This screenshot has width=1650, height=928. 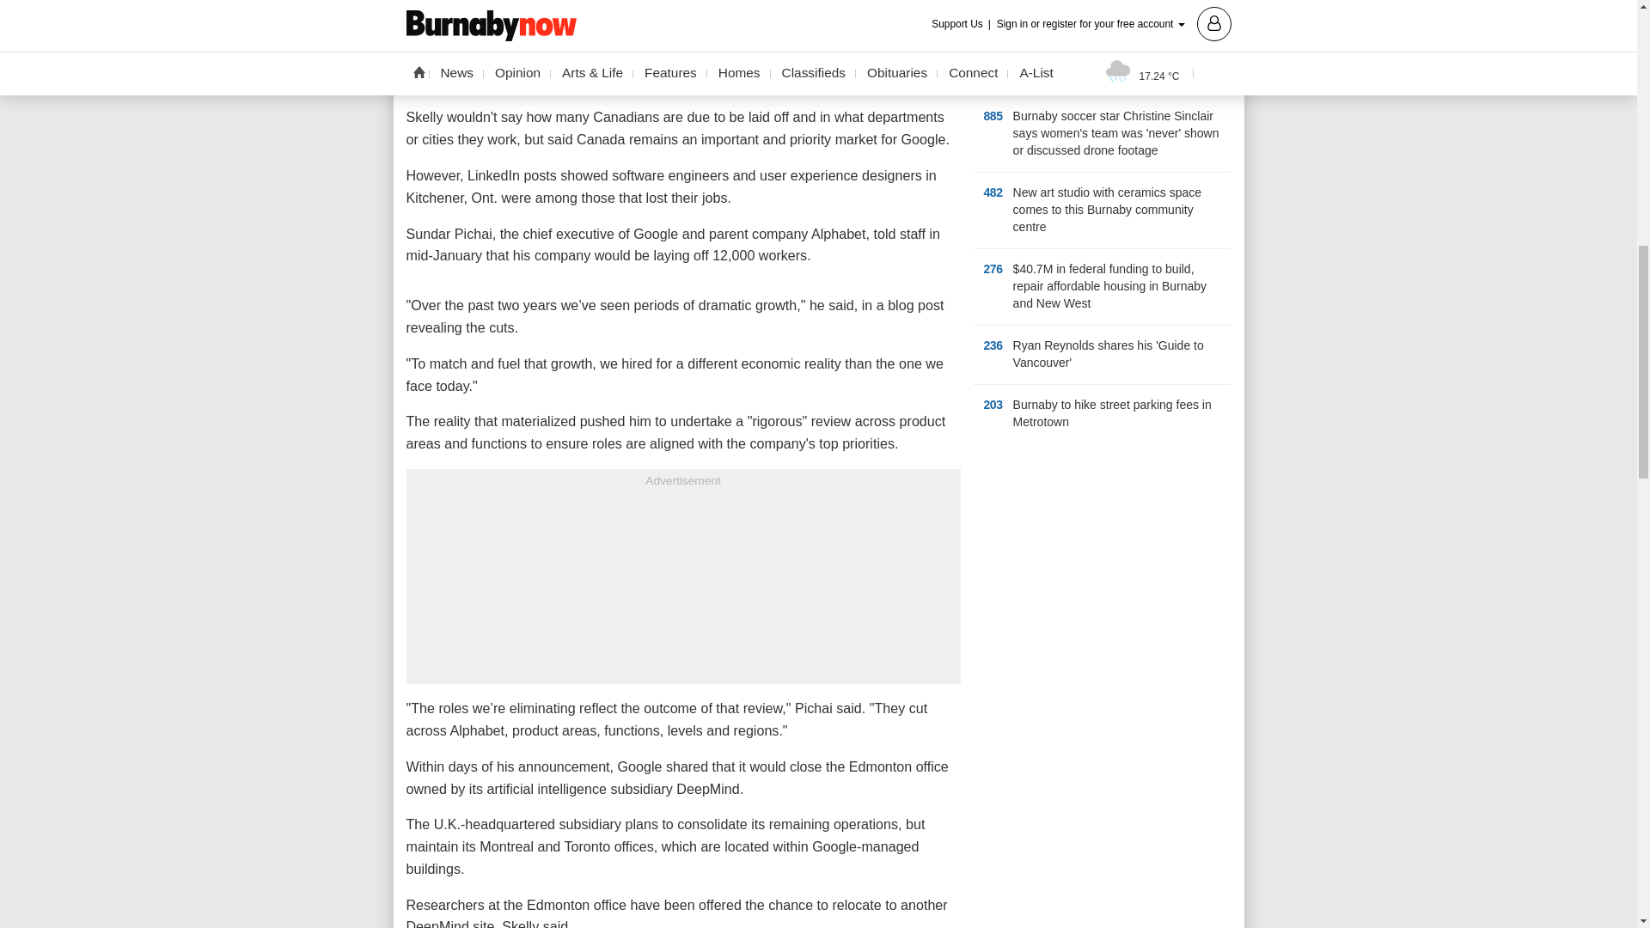 What do you see at coordinates (1079, 423) in the screenshot?
I see `Has a gallery` at bounding box center [1079, 423].